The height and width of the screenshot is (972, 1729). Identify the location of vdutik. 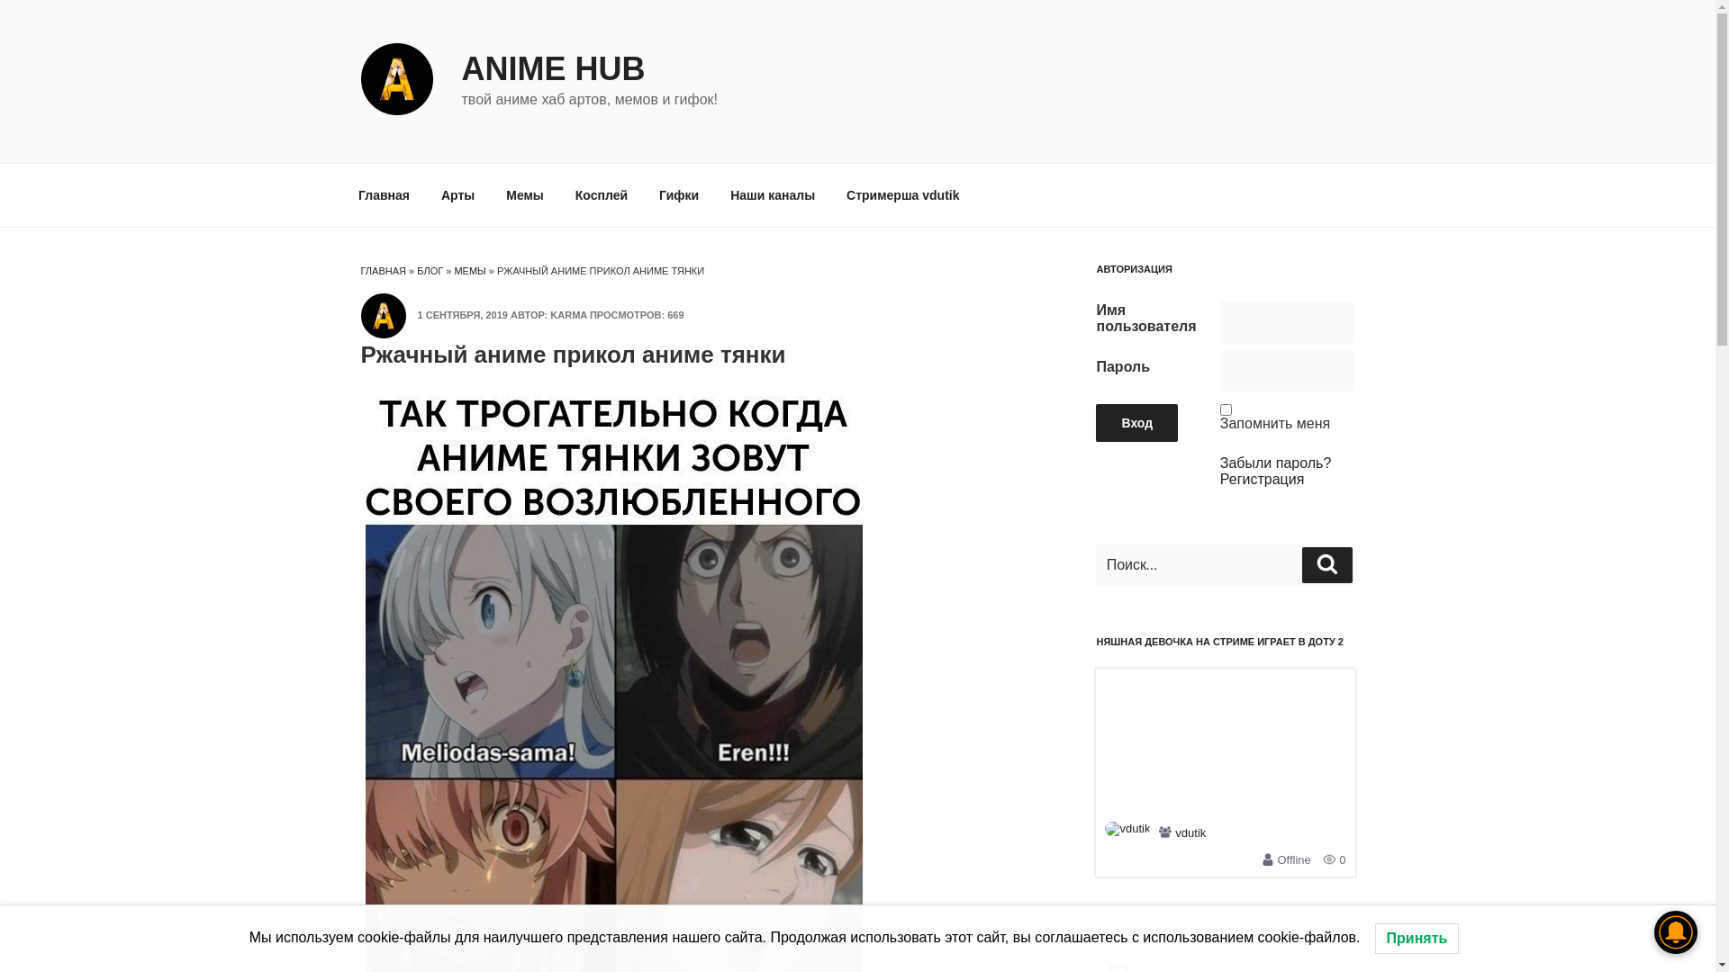
(1190, 833).